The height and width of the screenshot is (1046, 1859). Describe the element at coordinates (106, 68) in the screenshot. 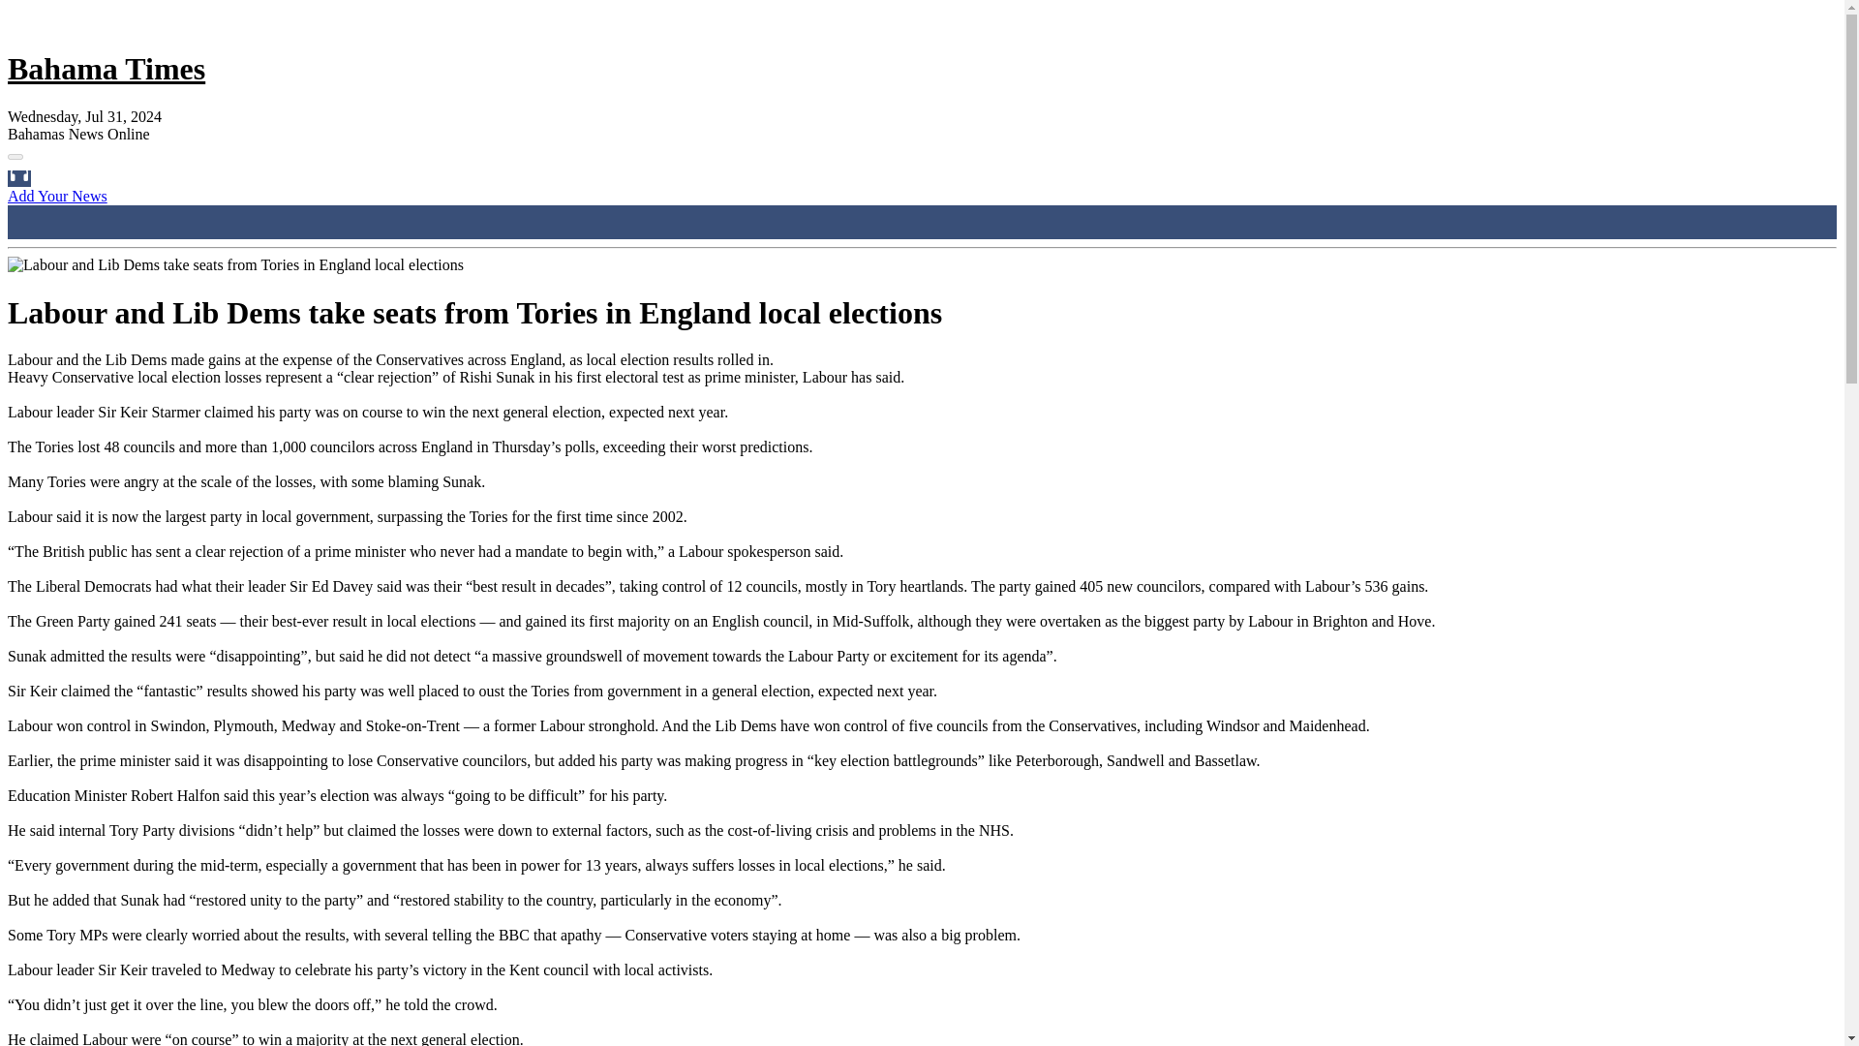

I see `Bahama Times` at that location.